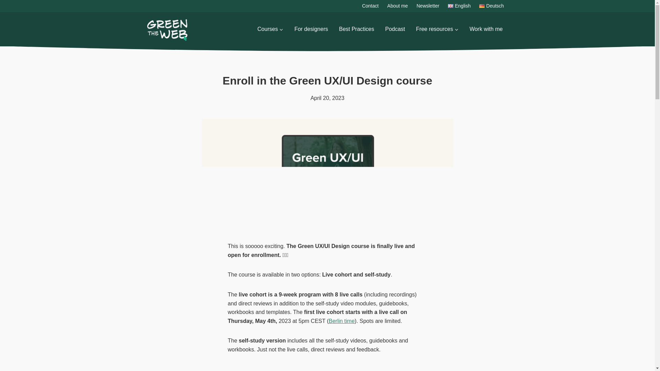 This screenshot has width=660, height=371. Describe the element at coordinates (428, 6) in the screenshot. I see `Newsletter` at that location.